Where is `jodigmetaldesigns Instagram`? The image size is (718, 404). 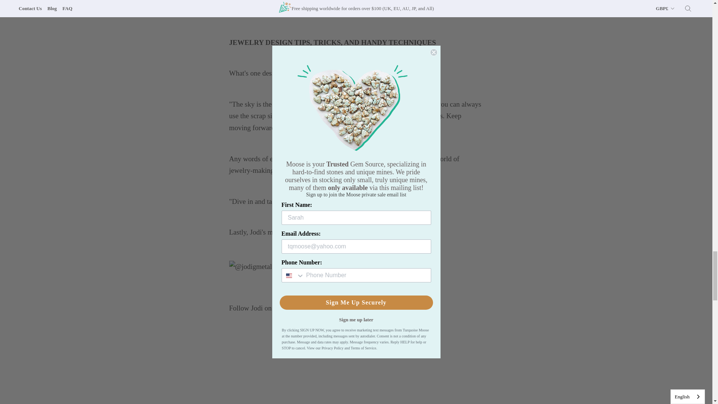
jodigmetaldesigns Instagram is located at coordinates (372, 308).